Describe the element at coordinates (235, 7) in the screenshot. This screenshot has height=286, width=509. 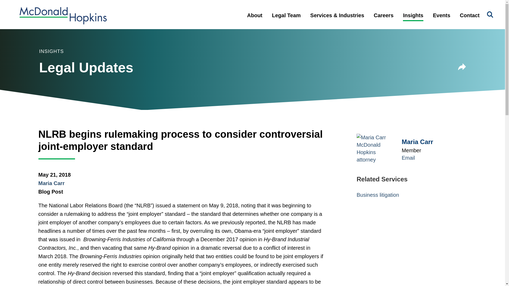
I see `Main Menu` at that location.